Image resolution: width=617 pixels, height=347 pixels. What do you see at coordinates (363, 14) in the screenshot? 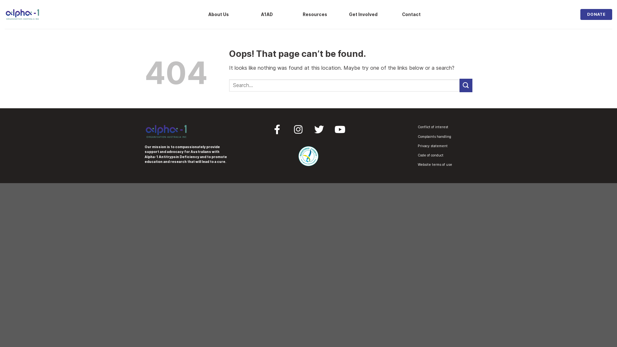
I see `Get Involved` at bounding box center [363, 14].